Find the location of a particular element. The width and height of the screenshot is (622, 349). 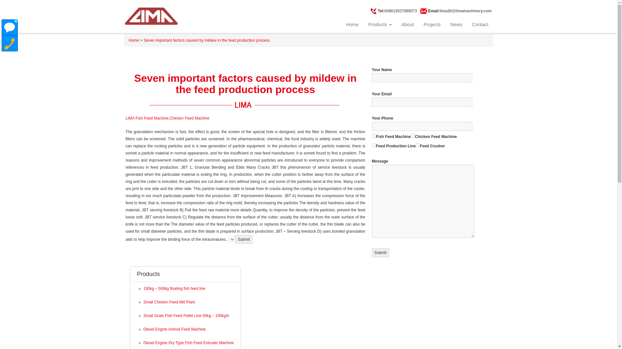

Submit is located at coordinates (244, 239).